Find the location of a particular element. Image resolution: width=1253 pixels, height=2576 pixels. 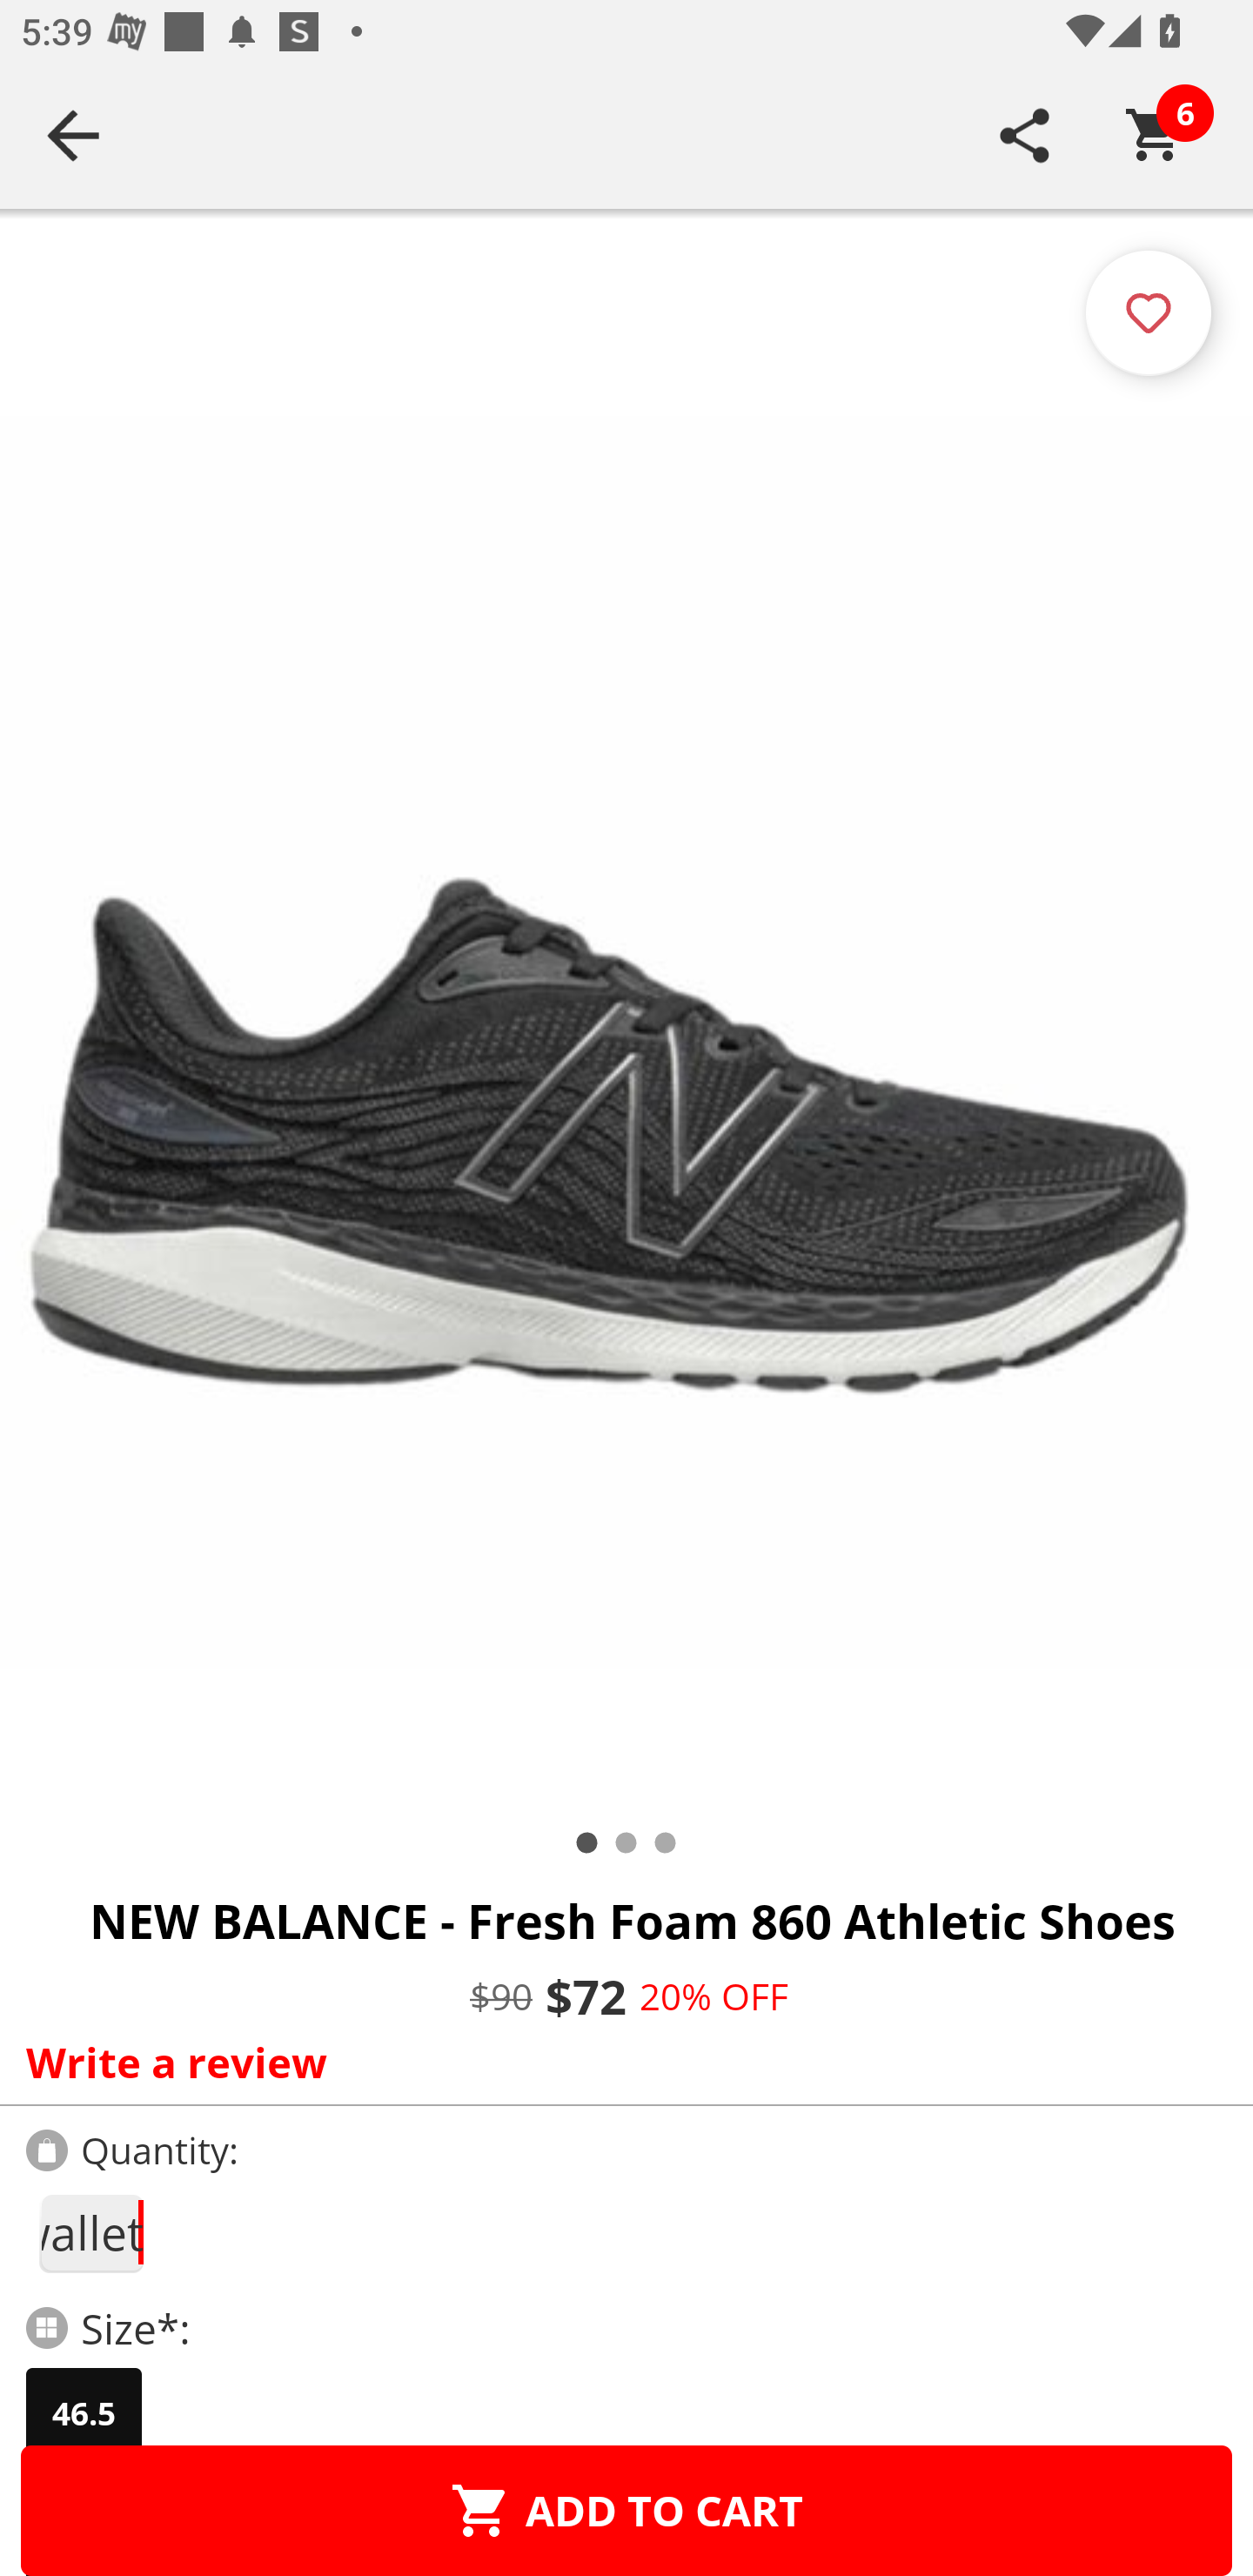

Cart is located at coordinates (1155, 135).